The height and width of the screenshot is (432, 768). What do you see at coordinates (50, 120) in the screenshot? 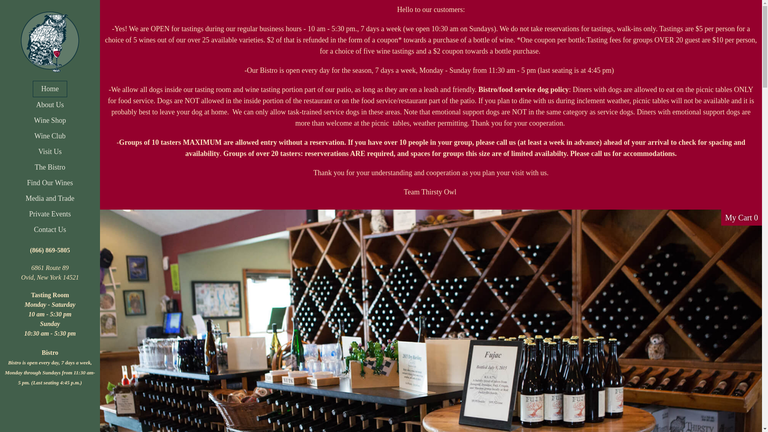
I see `Wine Shop` at bounding box center [50, 120].